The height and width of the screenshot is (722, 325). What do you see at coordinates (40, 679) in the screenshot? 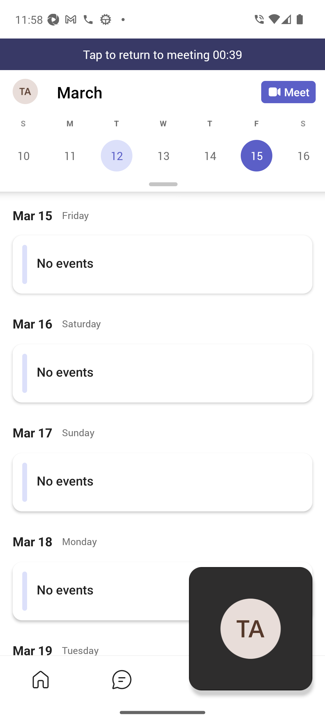
I see `Home tab,1 of 4, not selected` at bounding box center [40, 679].